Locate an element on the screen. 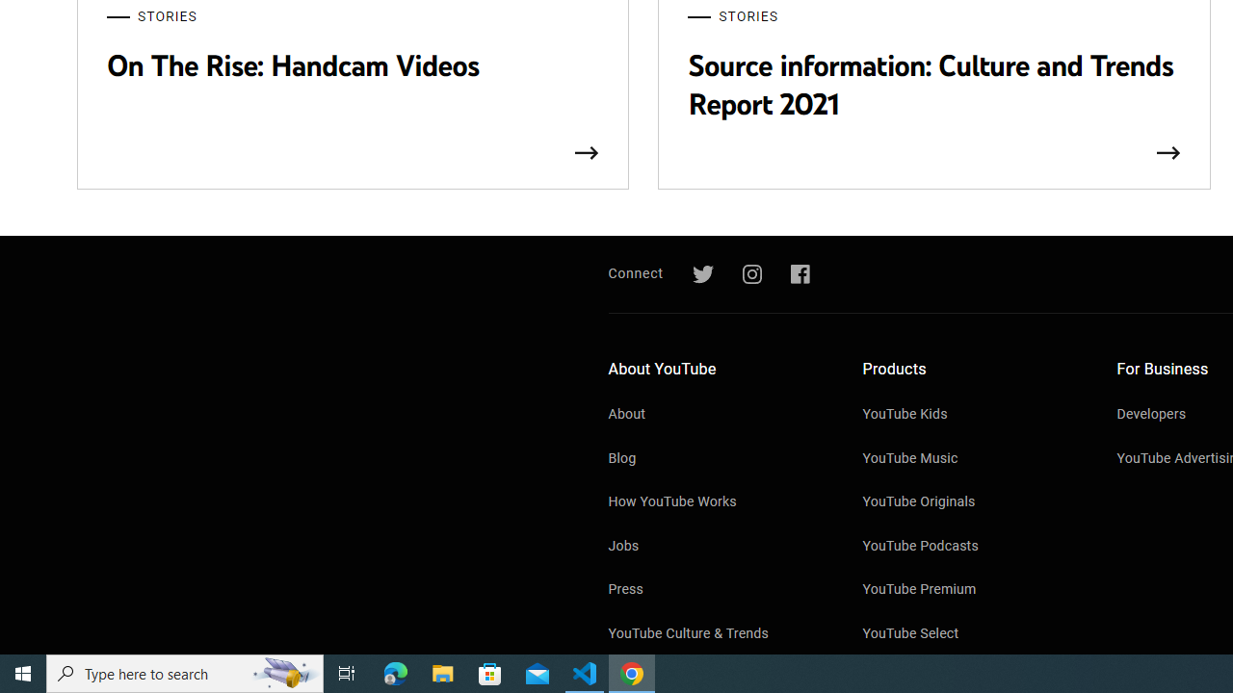  Press is located at coordinates (717, 591).